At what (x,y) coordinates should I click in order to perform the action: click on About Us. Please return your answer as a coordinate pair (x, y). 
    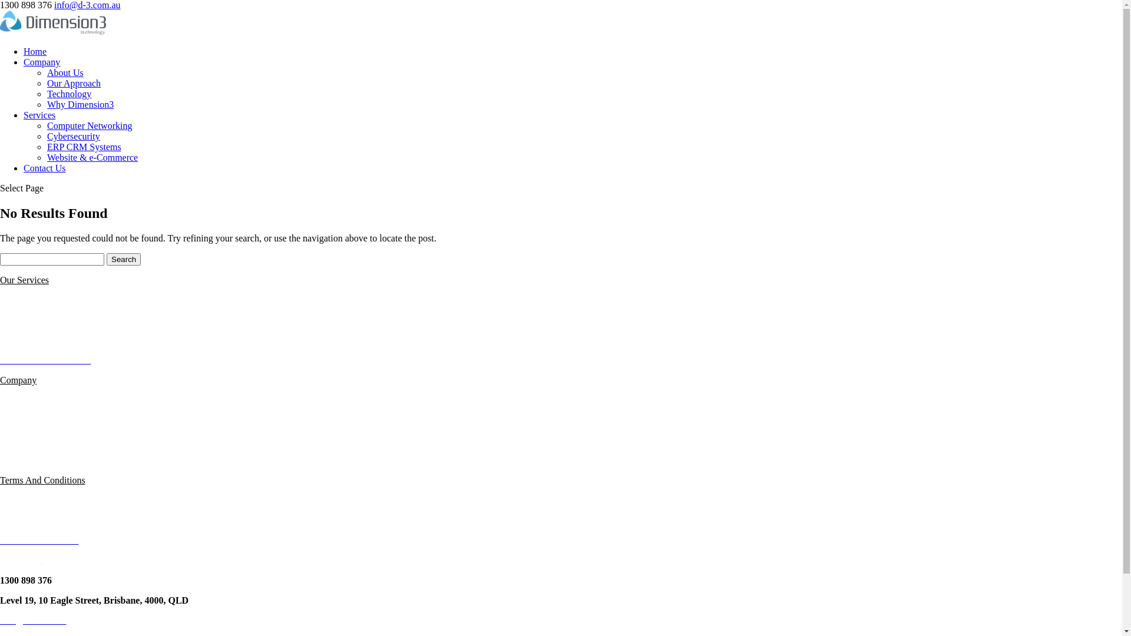
    Looking at the image, I should click on (18, 400).